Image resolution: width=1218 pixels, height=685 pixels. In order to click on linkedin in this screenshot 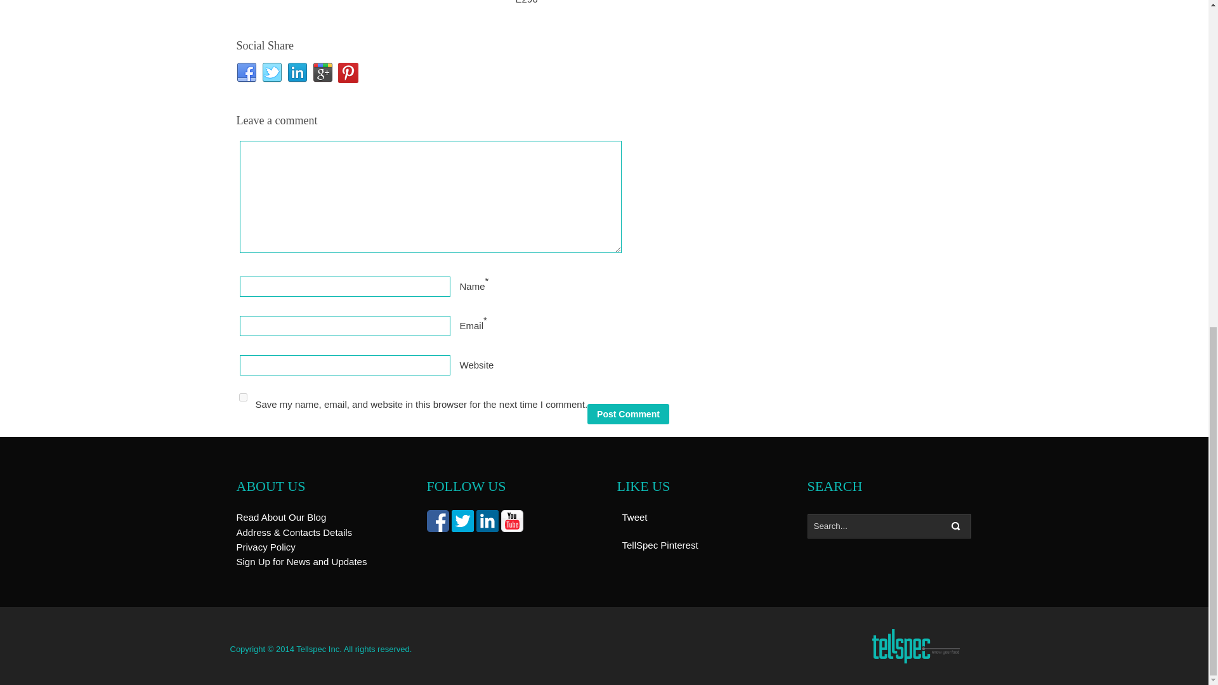, I will do `click(487, 521)`.